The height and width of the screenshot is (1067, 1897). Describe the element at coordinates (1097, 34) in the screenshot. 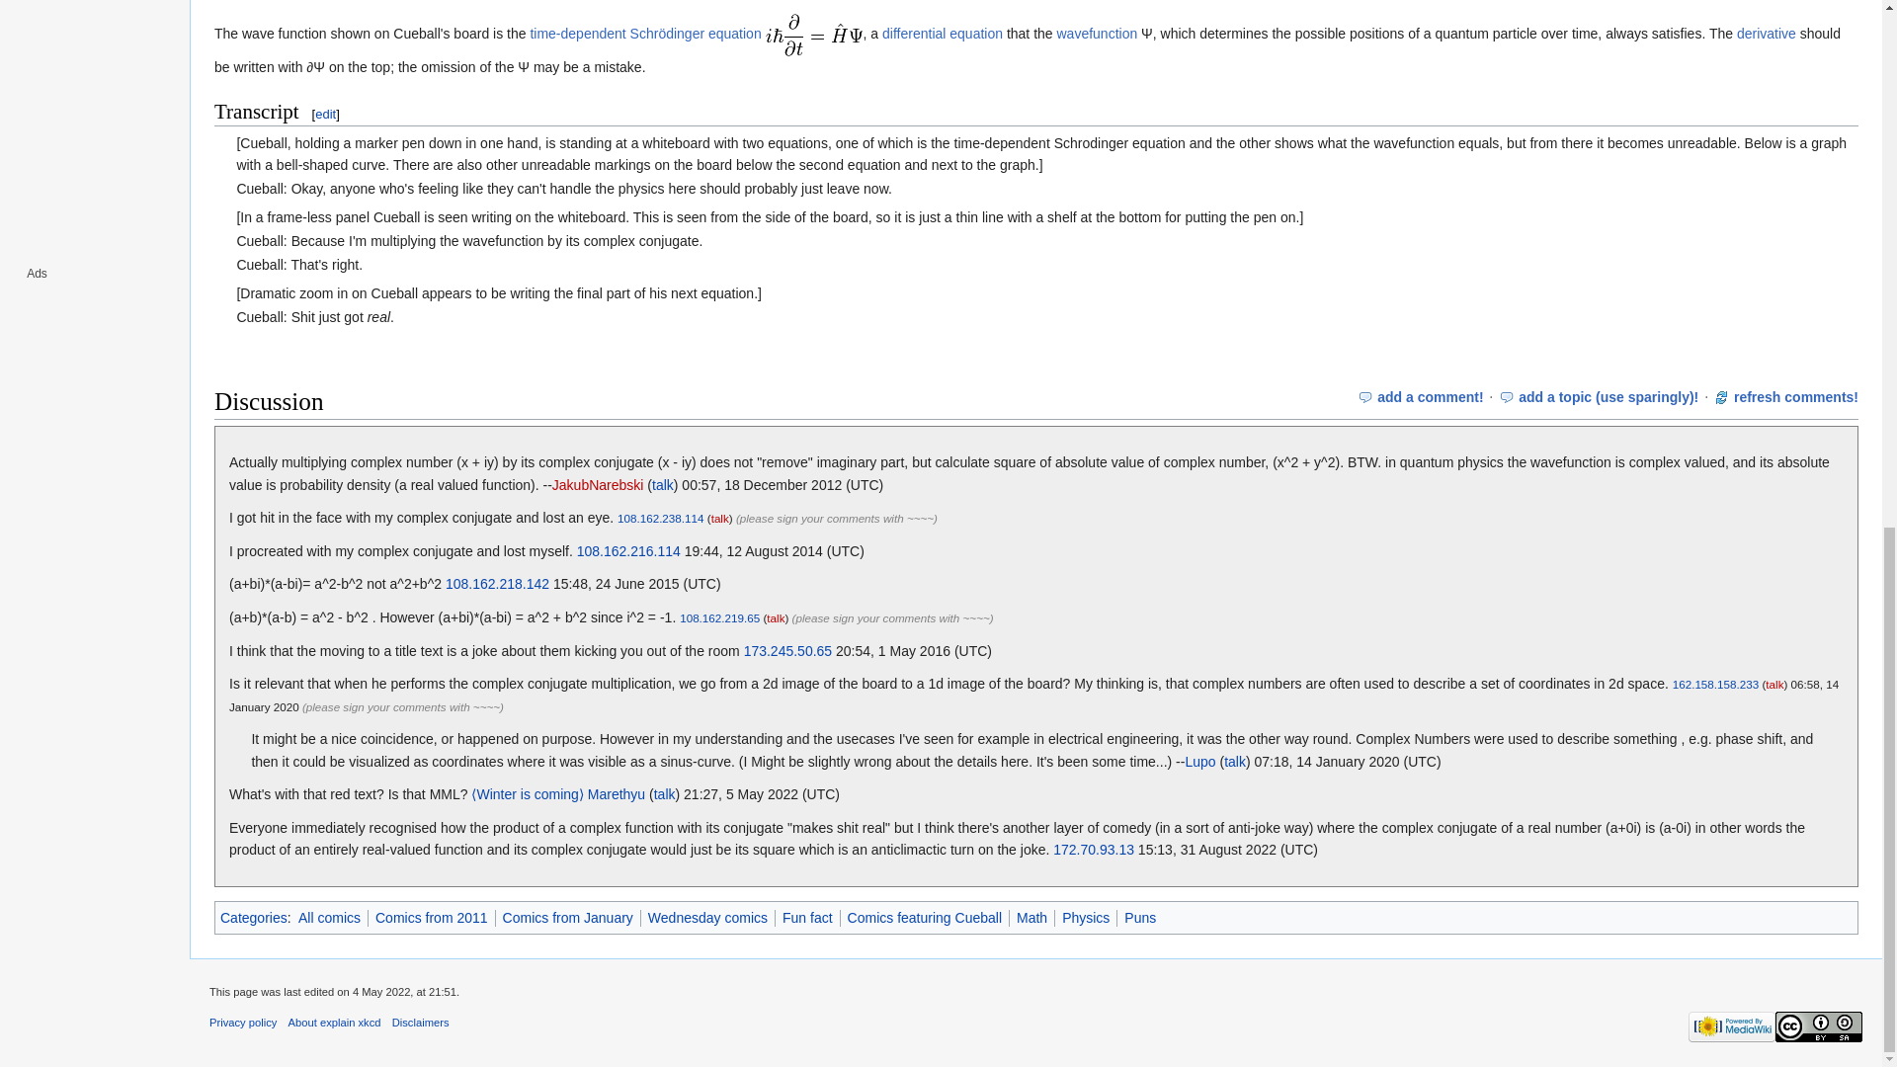

I see `wavefunction` at that location.